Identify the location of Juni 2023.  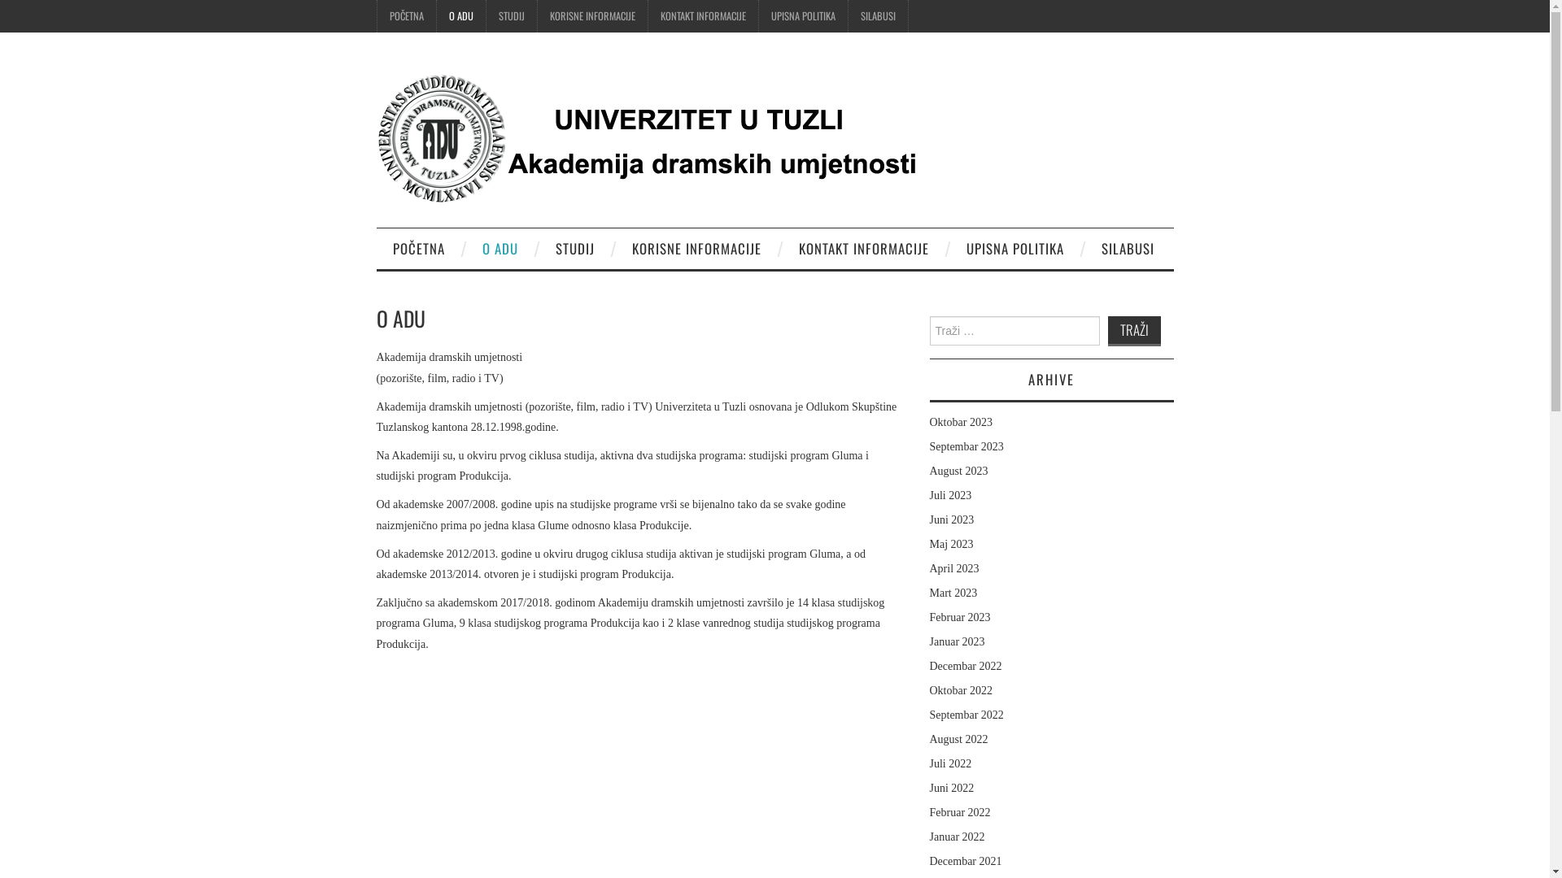
(952, 520).